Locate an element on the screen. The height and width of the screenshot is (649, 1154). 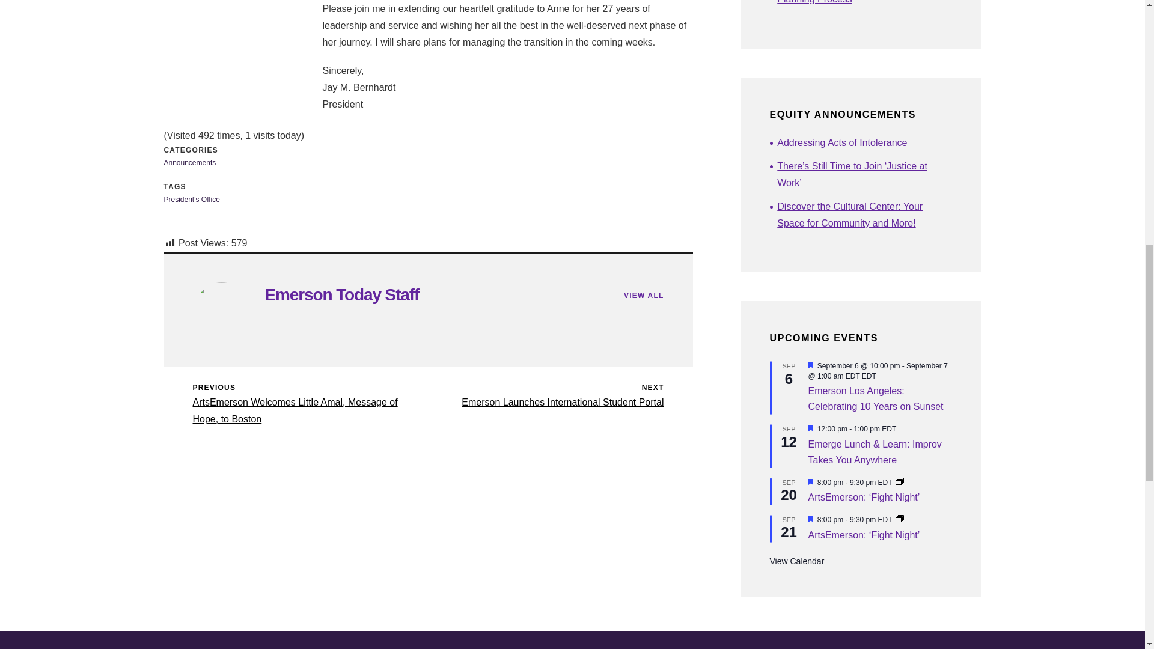
Update on the Institutional Strategic Planning Process is located at coordinates (810, 429).